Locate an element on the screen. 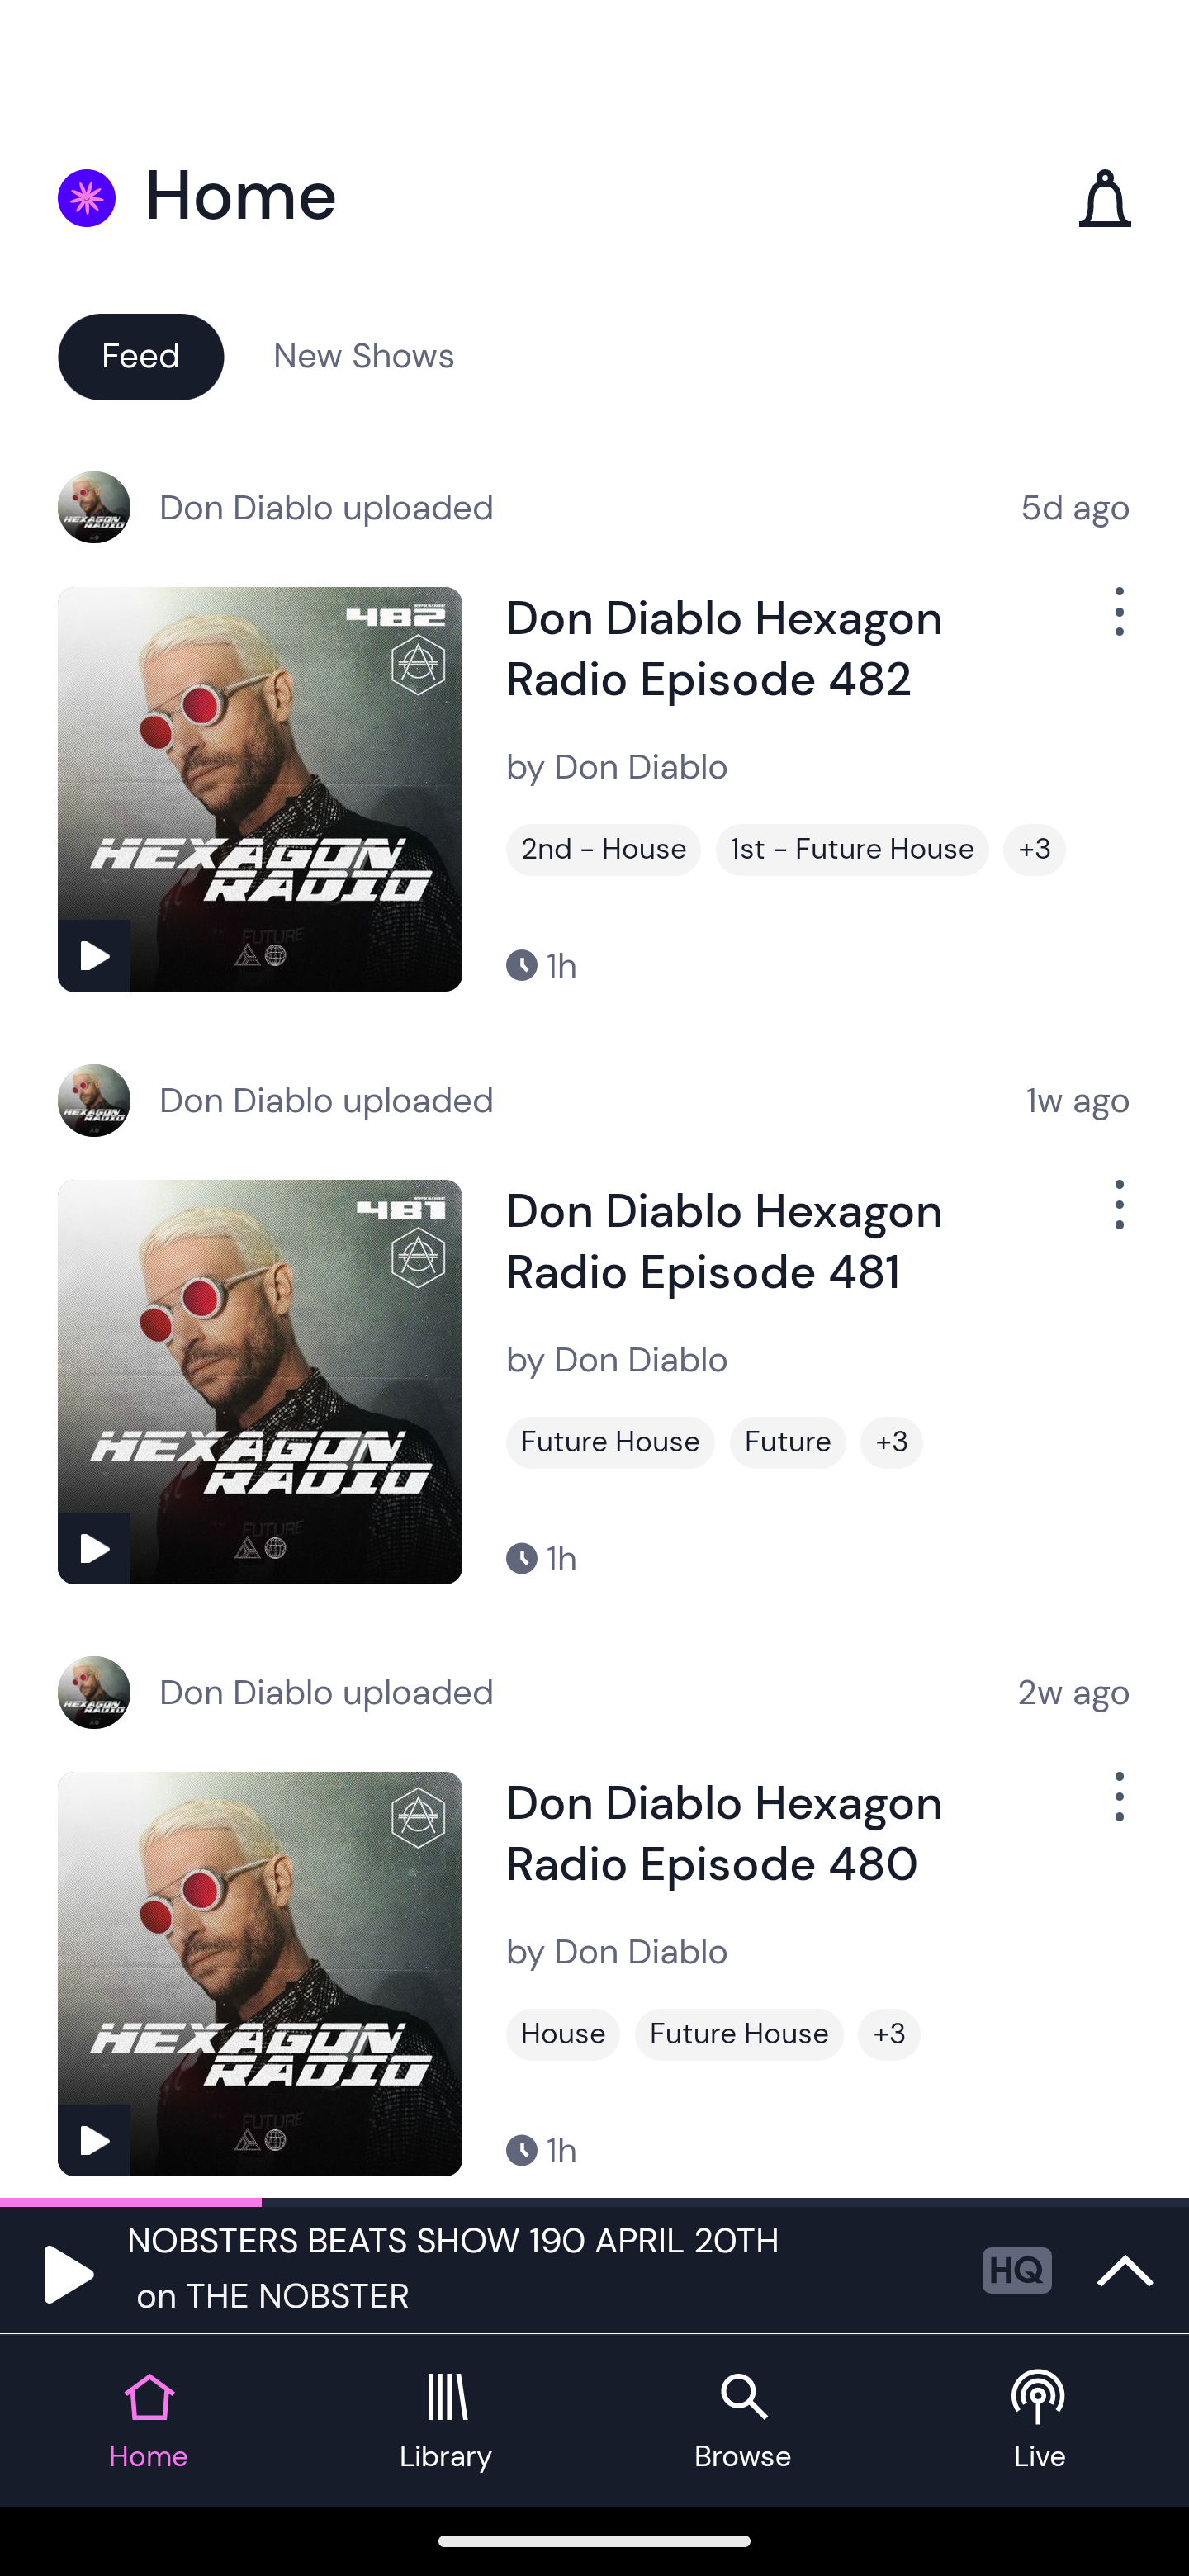 This screenshot has height=2576, width=1189. 1st - Future House is located at coordinates (852, 850).